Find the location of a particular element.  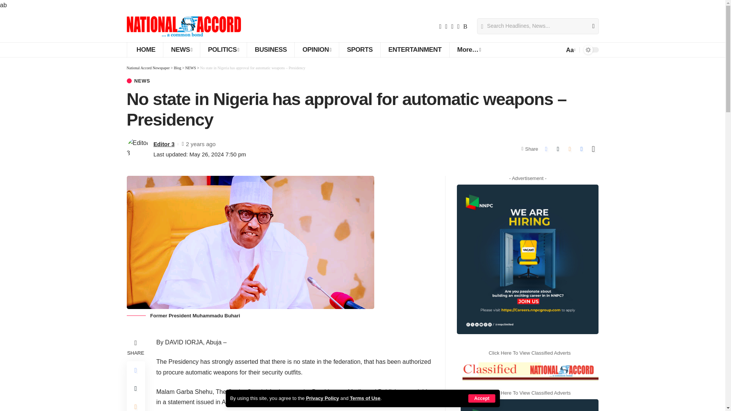

Go to the NEWS Category archives. is located at coordinates (190, 68).